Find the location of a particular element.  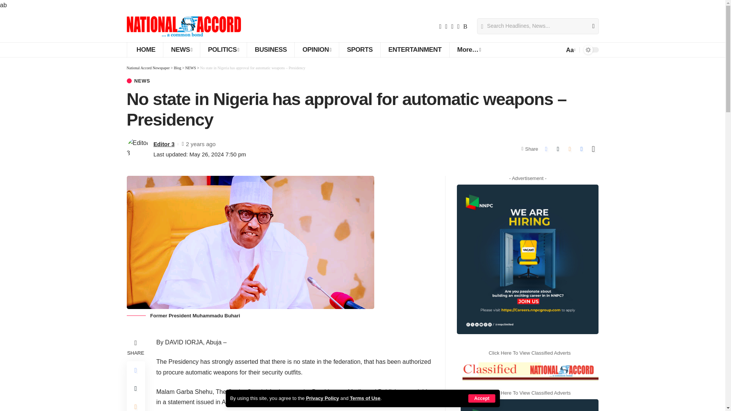

Go to the NEWS Category archives. is located at coordinates (190, 68).